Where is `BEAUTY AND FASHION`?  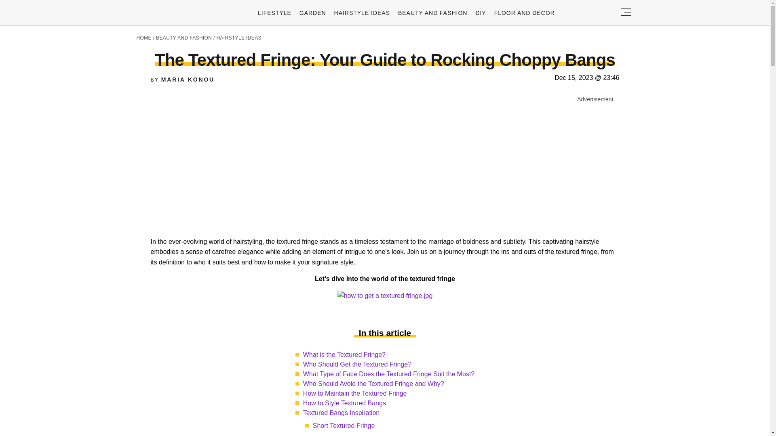
BEAUTY AND FASHION is located at coordinates (432, 13).